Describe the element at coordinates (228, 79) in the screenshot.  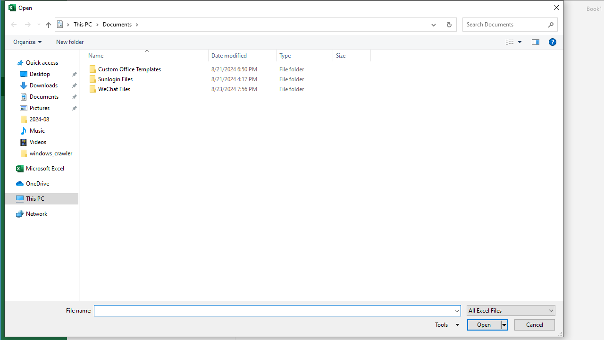
I see `Sunlogin Files` at that location.